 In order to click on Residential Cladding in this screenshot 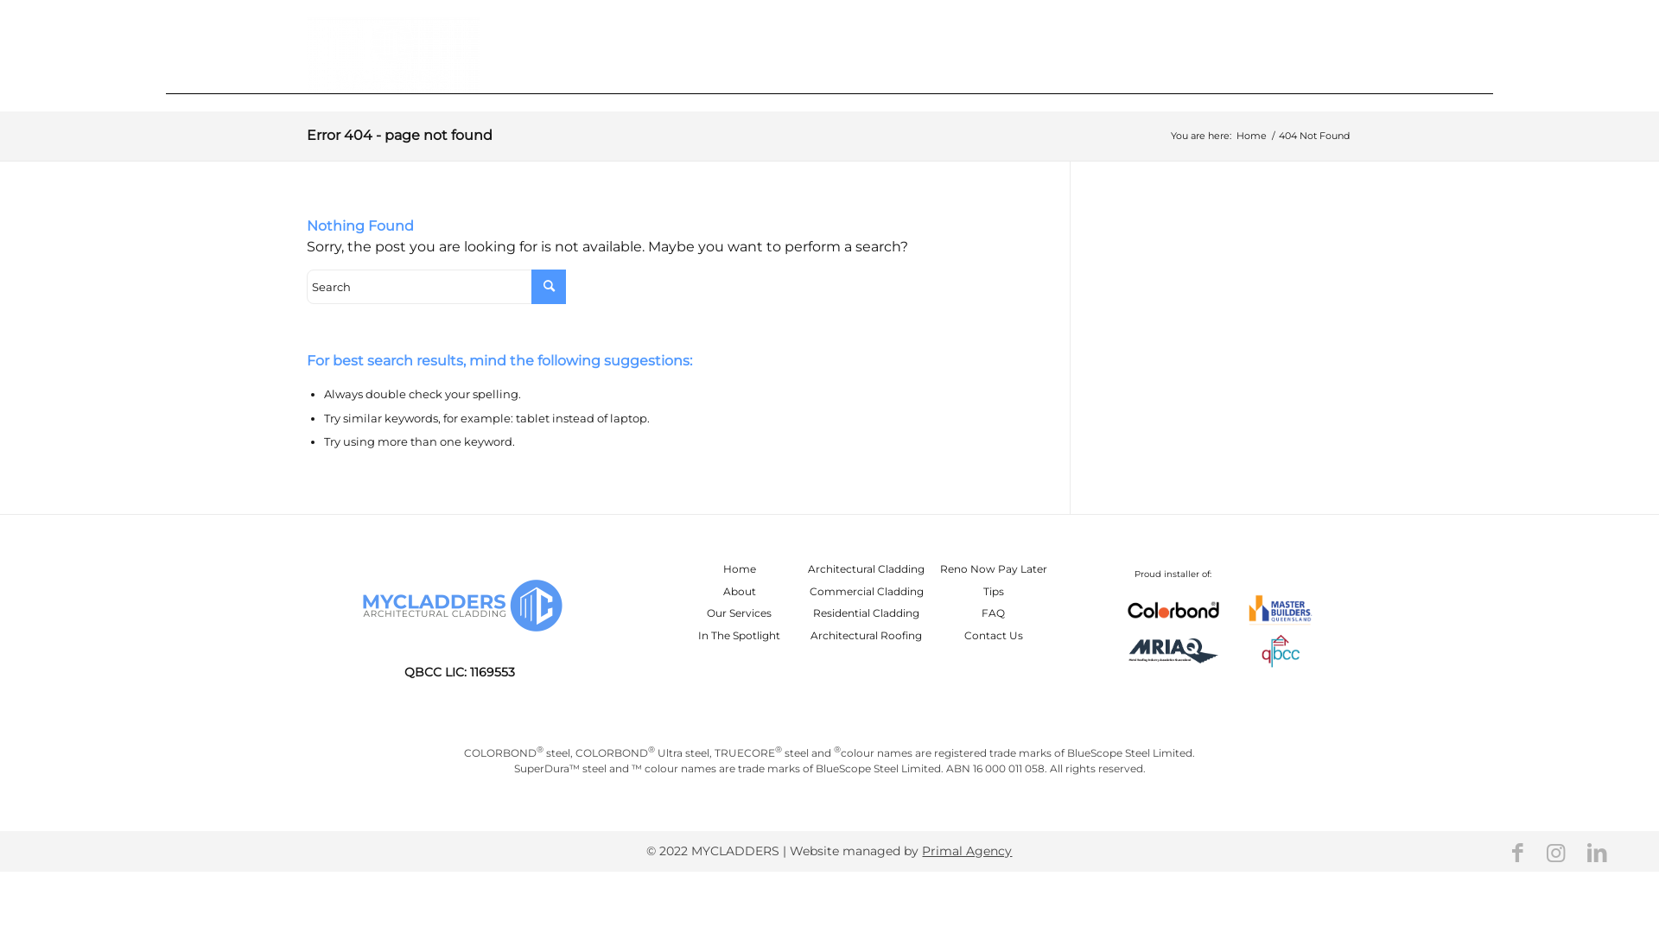, I will do `click(866, 613)`.